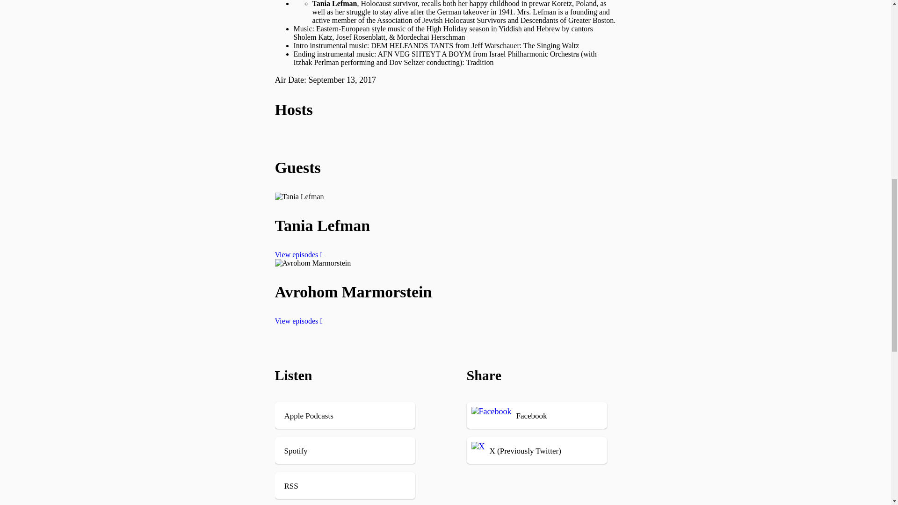 Image resolution: width=898 pixels, height=505 pixels. I want to click on View episodes, so click(299, 321).